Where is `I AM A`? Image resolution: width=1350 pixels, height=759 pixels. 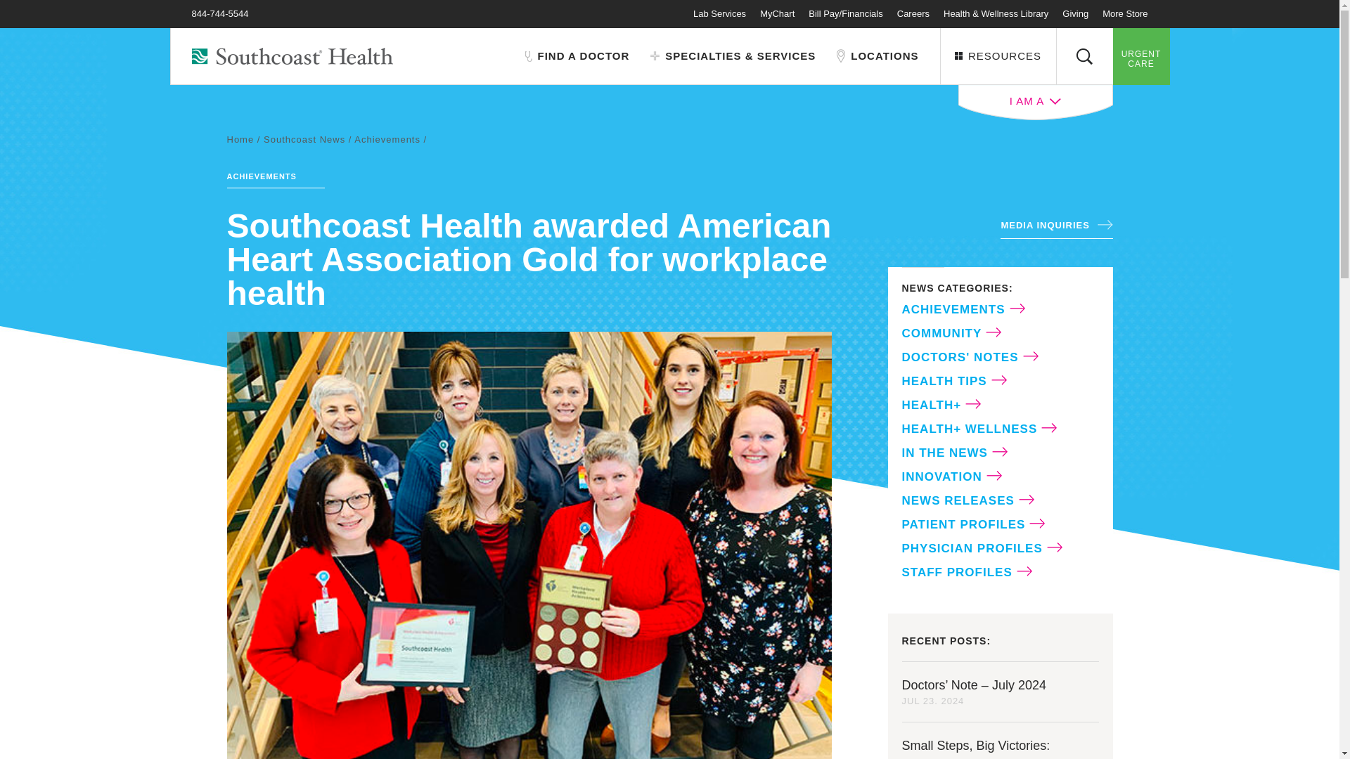
I AM A is located at coordinates (1035, 102).